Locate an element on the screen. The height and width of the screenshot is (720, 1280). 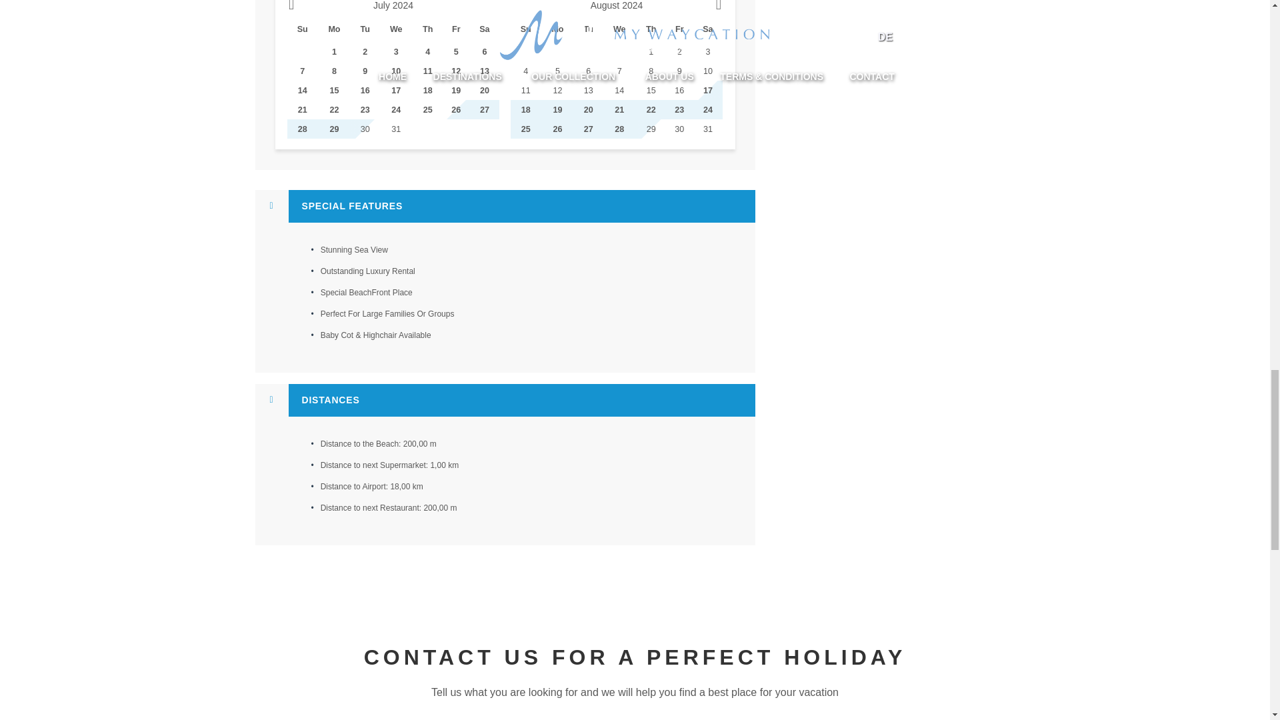
15 is located at coordinates (651, 91).